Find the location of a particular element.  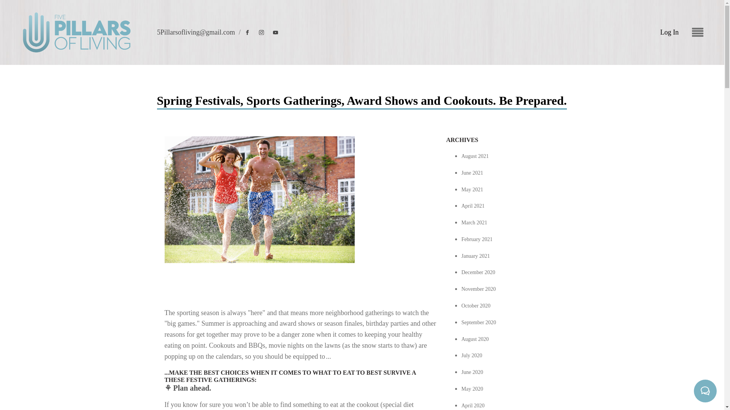

July 2020 is located at coordinates (472, 355).